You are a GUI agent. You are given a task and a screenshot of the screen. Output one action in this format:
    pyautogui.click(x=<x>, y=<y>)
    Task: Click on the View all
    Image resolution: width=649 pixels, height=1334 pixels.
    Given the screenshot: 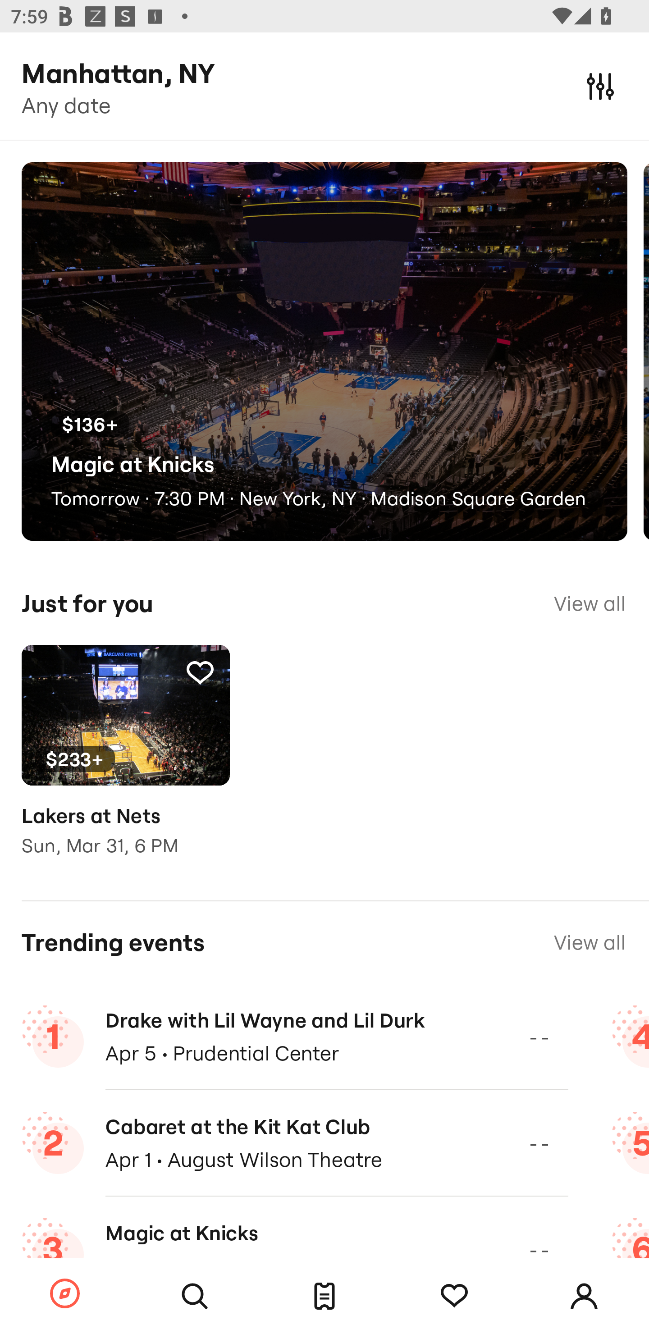 What is the action you would take?
    pyautogui.click(x=590, y=603)
    